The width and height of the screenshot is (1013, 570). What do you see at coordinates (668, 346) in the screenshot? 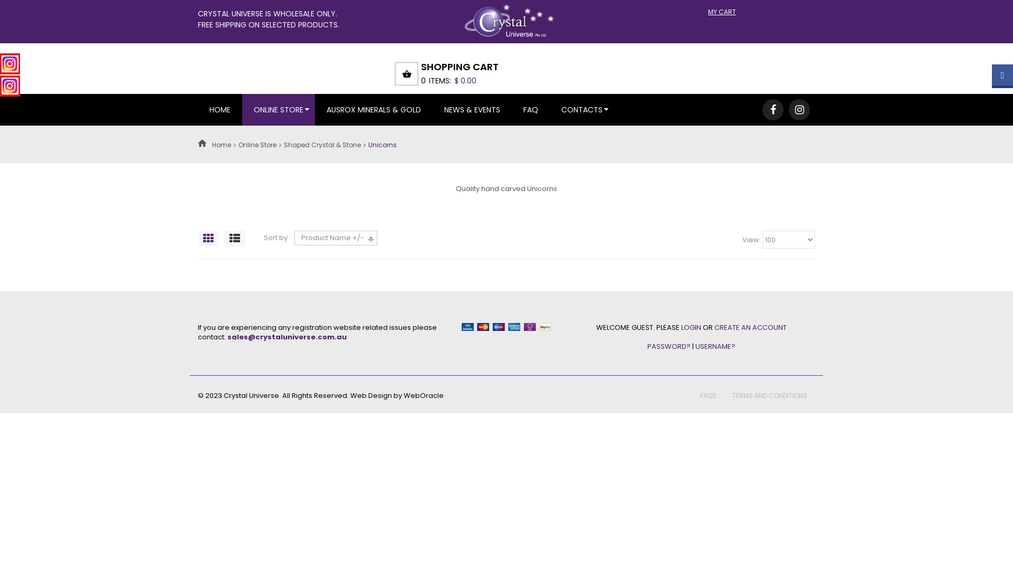
I see `PASSWORD?` at bounding box center [668, 346].